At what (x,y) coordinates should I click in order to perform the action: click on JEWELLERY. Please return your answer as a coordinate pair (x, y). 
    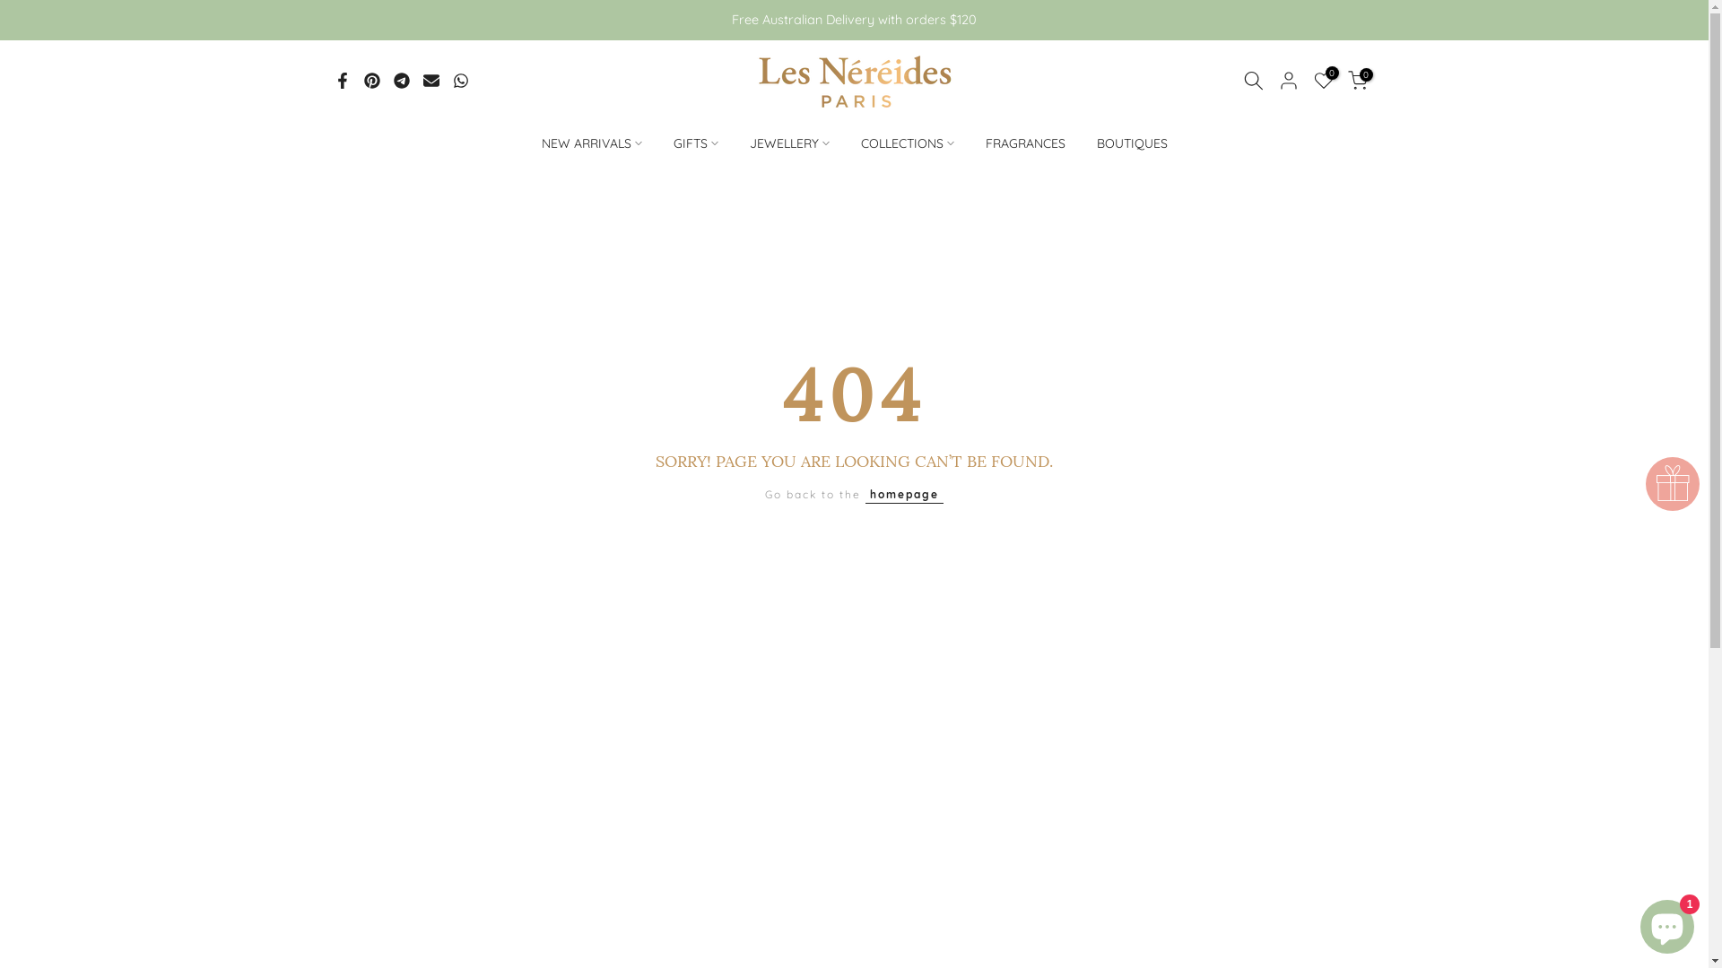
    Looking at the image, I should click on (789, 143).